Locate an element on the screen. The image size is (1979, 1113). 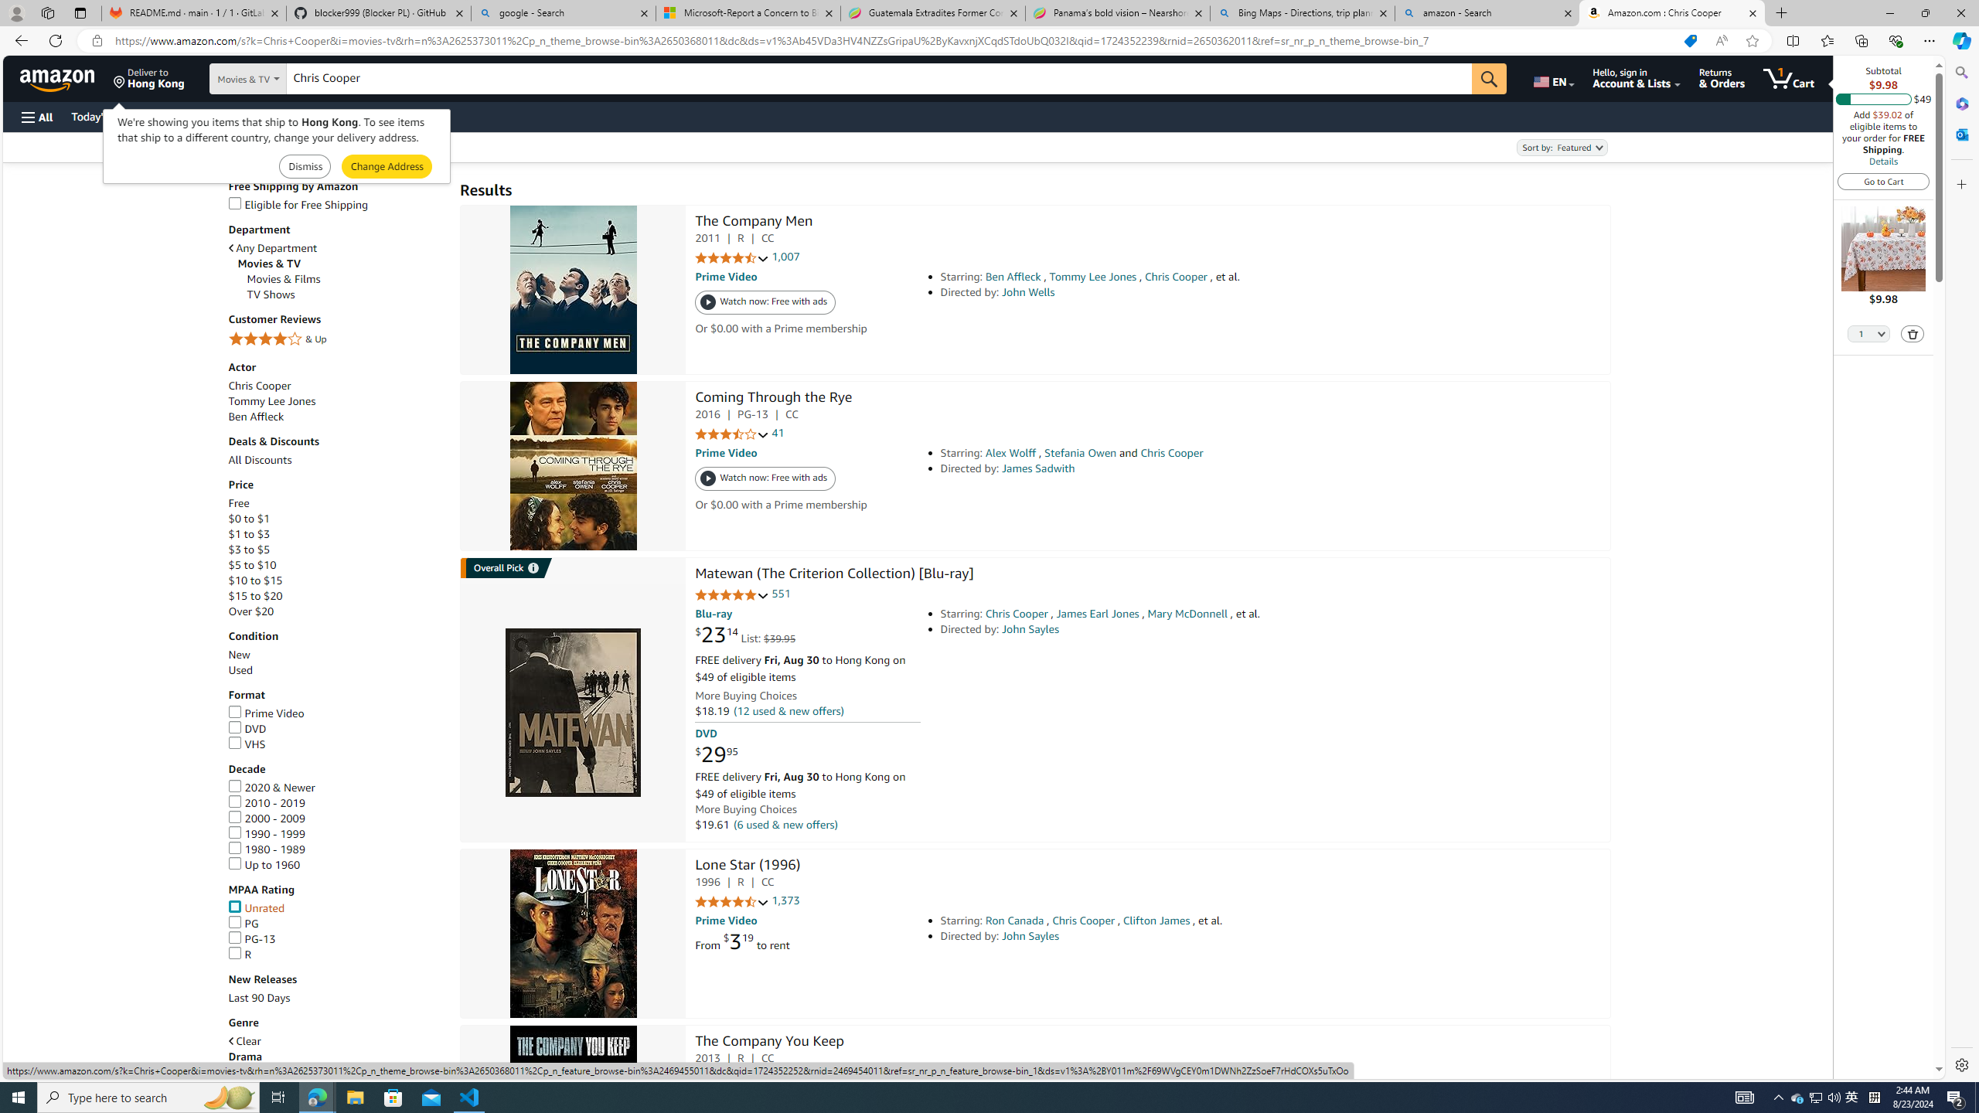
amazon - Search is located at coordinates (1488, 13).